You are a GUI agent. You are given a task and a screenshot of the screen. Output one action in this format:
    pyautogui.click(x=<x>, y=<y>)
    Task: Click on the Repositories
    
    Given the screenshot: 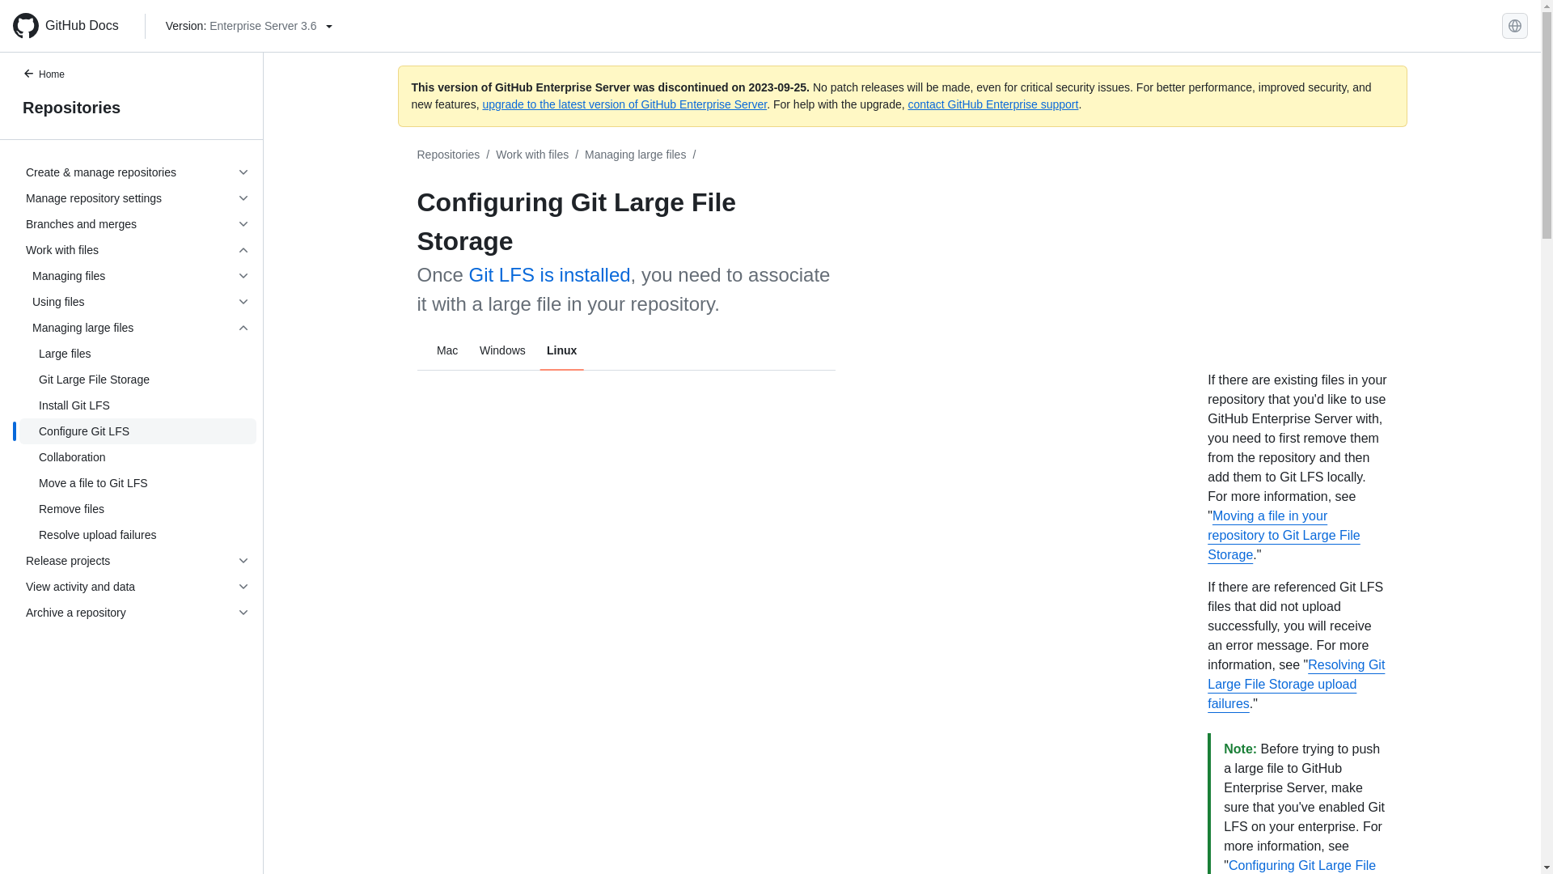 What is the action you would take?
    pyautogui.click(x=131, y=107)
    